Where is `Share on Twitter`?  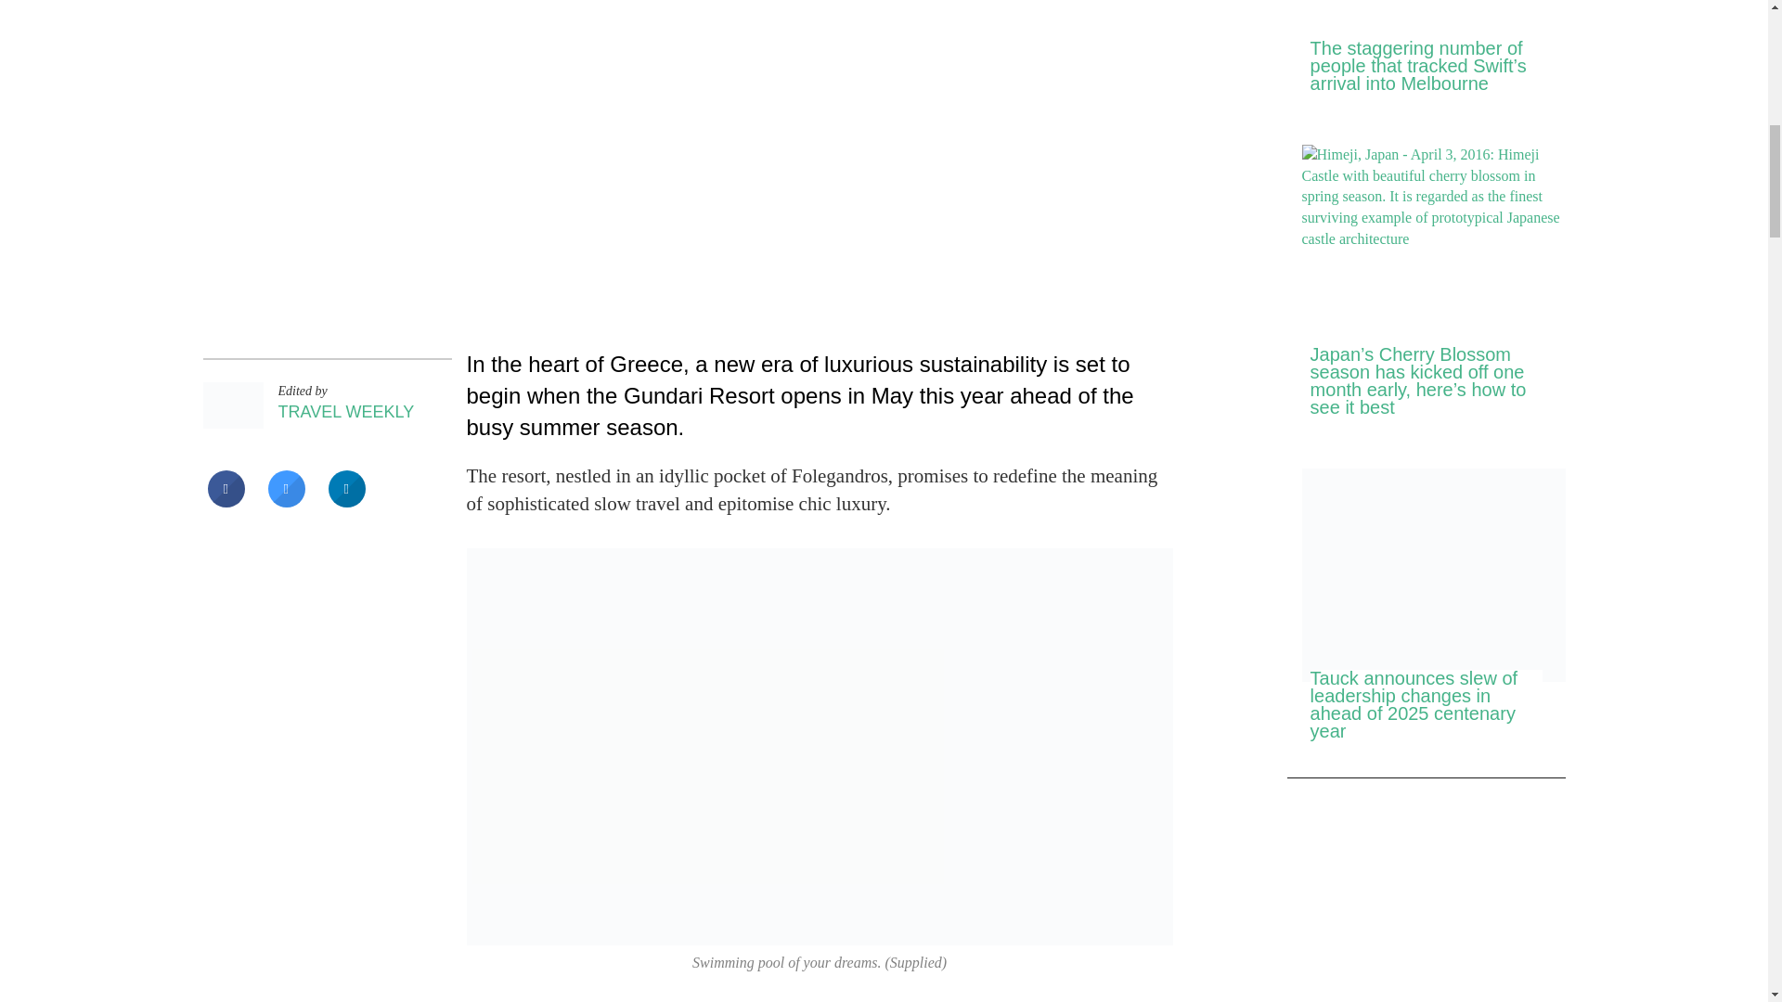
Share on Twitter is located at coordinates (286, 502).